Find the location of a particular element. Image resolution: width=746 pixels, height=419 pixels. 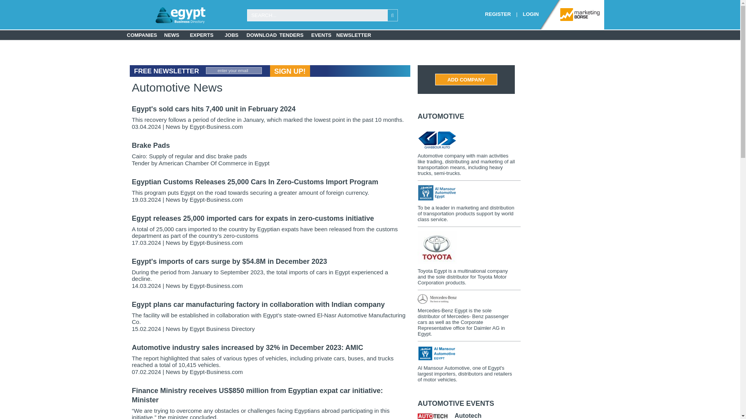

Egypt-Business.com is located at coordinates (216, 199).